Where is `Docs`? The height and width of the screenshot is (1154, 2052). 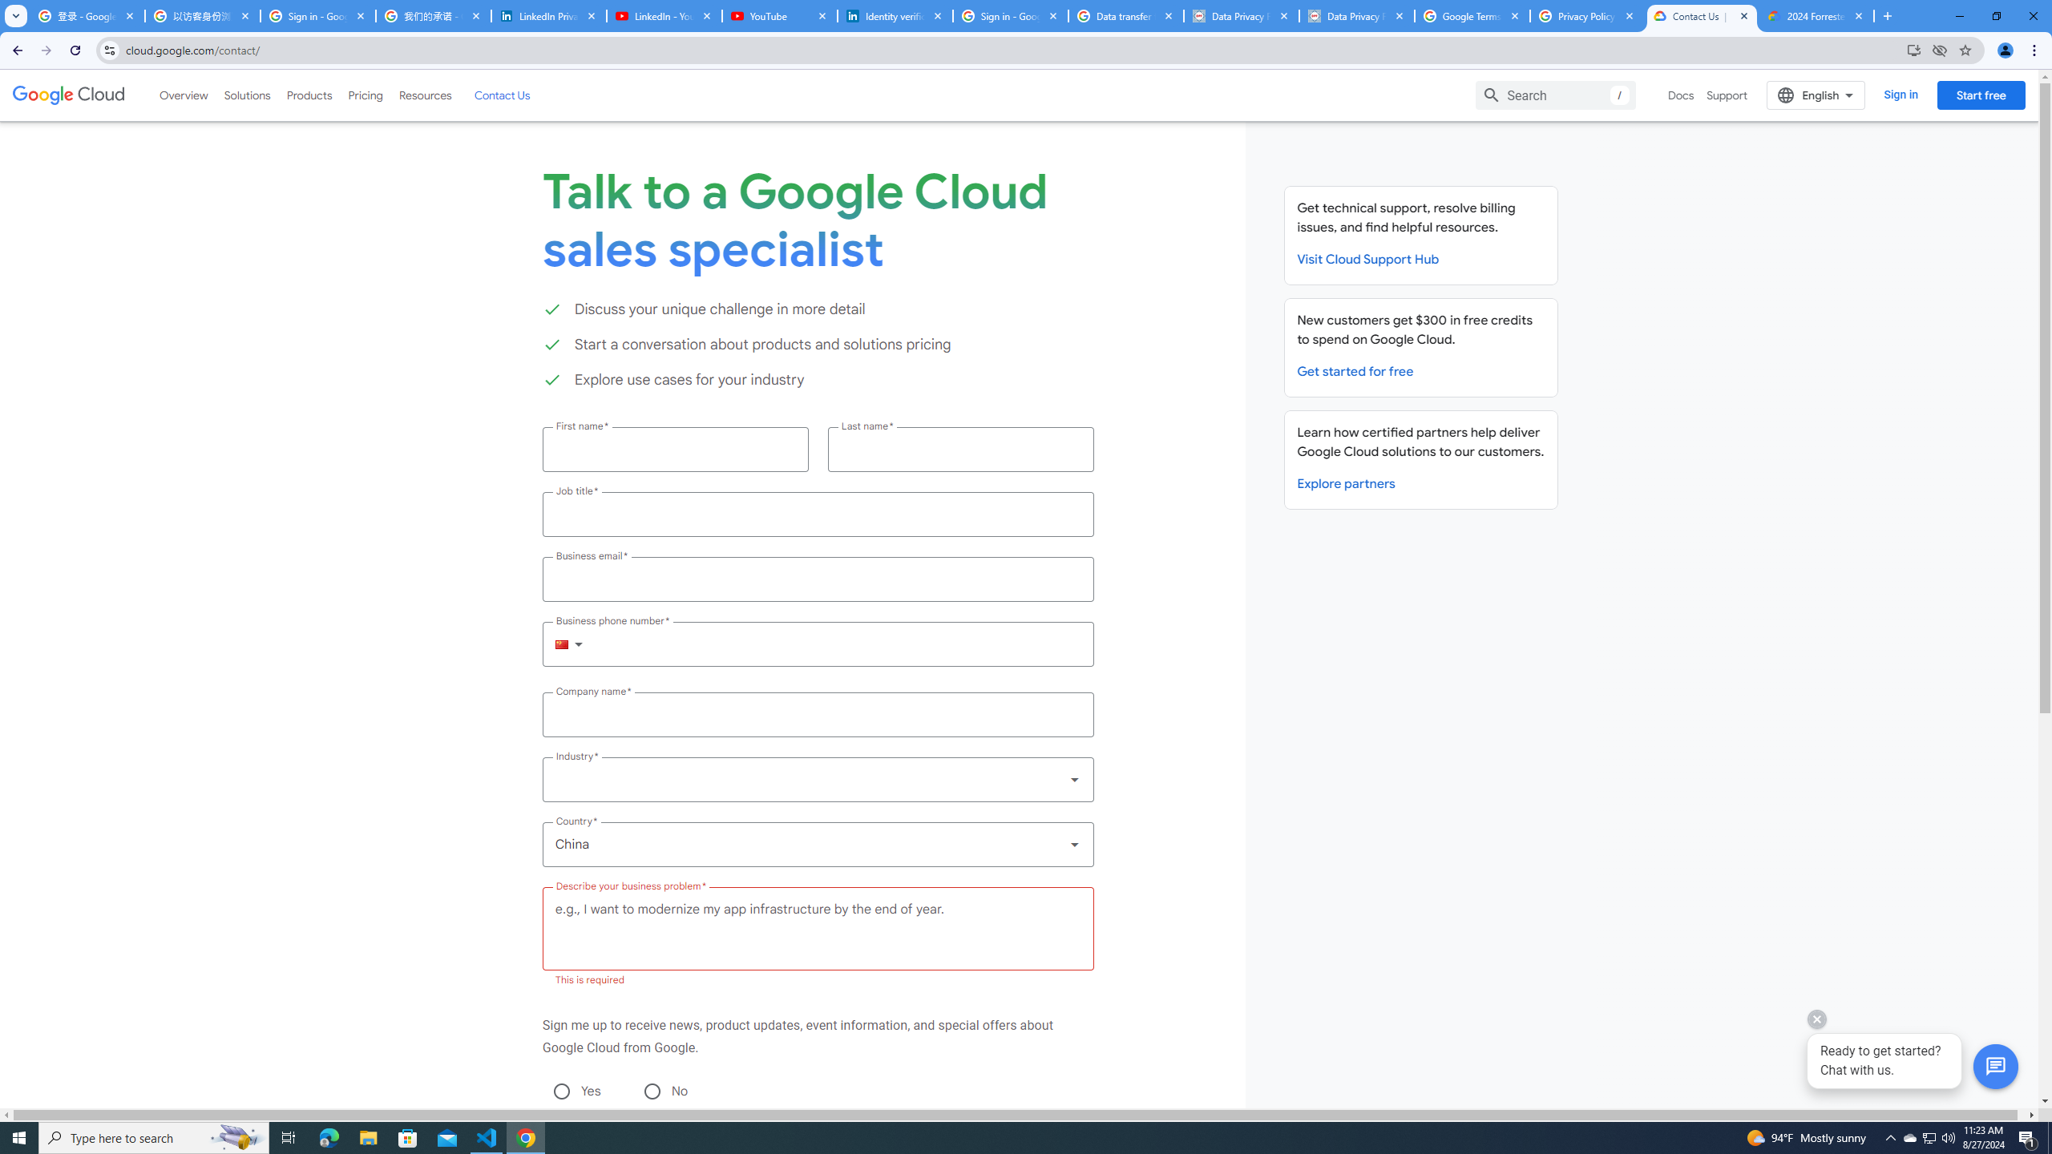 Docs is located at coordinates (1682, 95).